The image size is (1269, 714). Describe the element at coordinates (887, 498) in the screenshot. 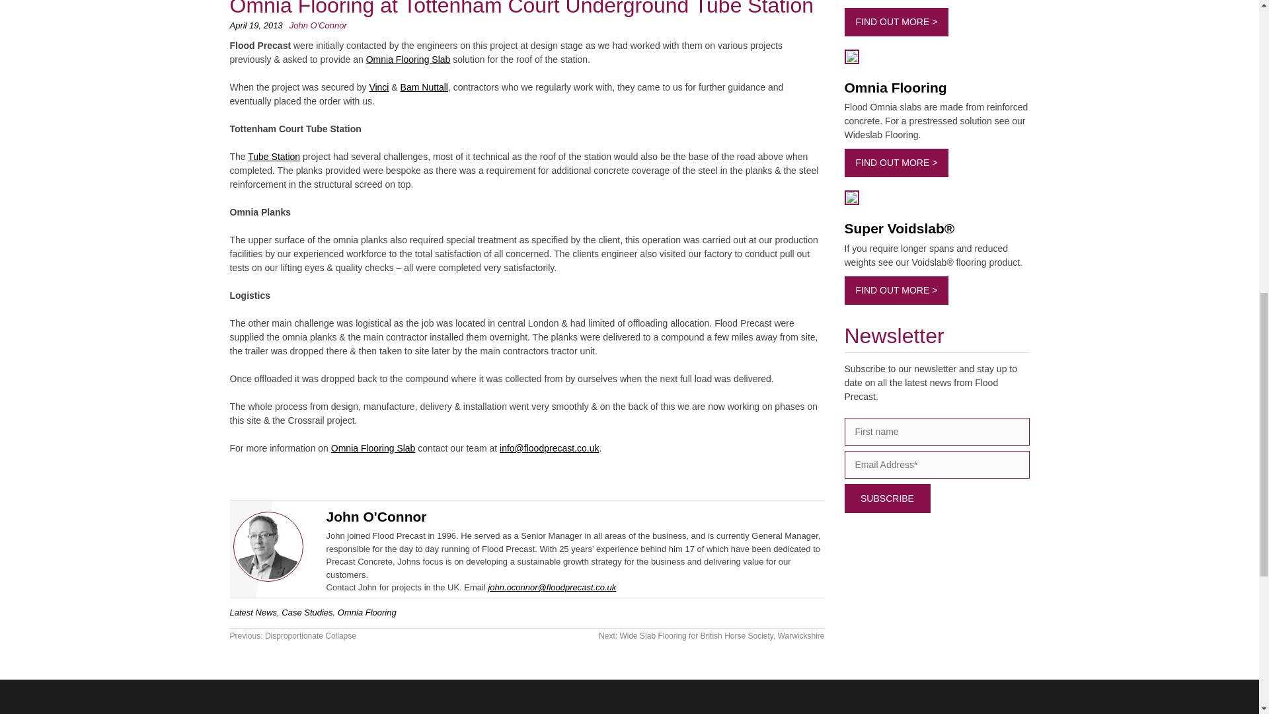

I see `Subscribe` at that location.